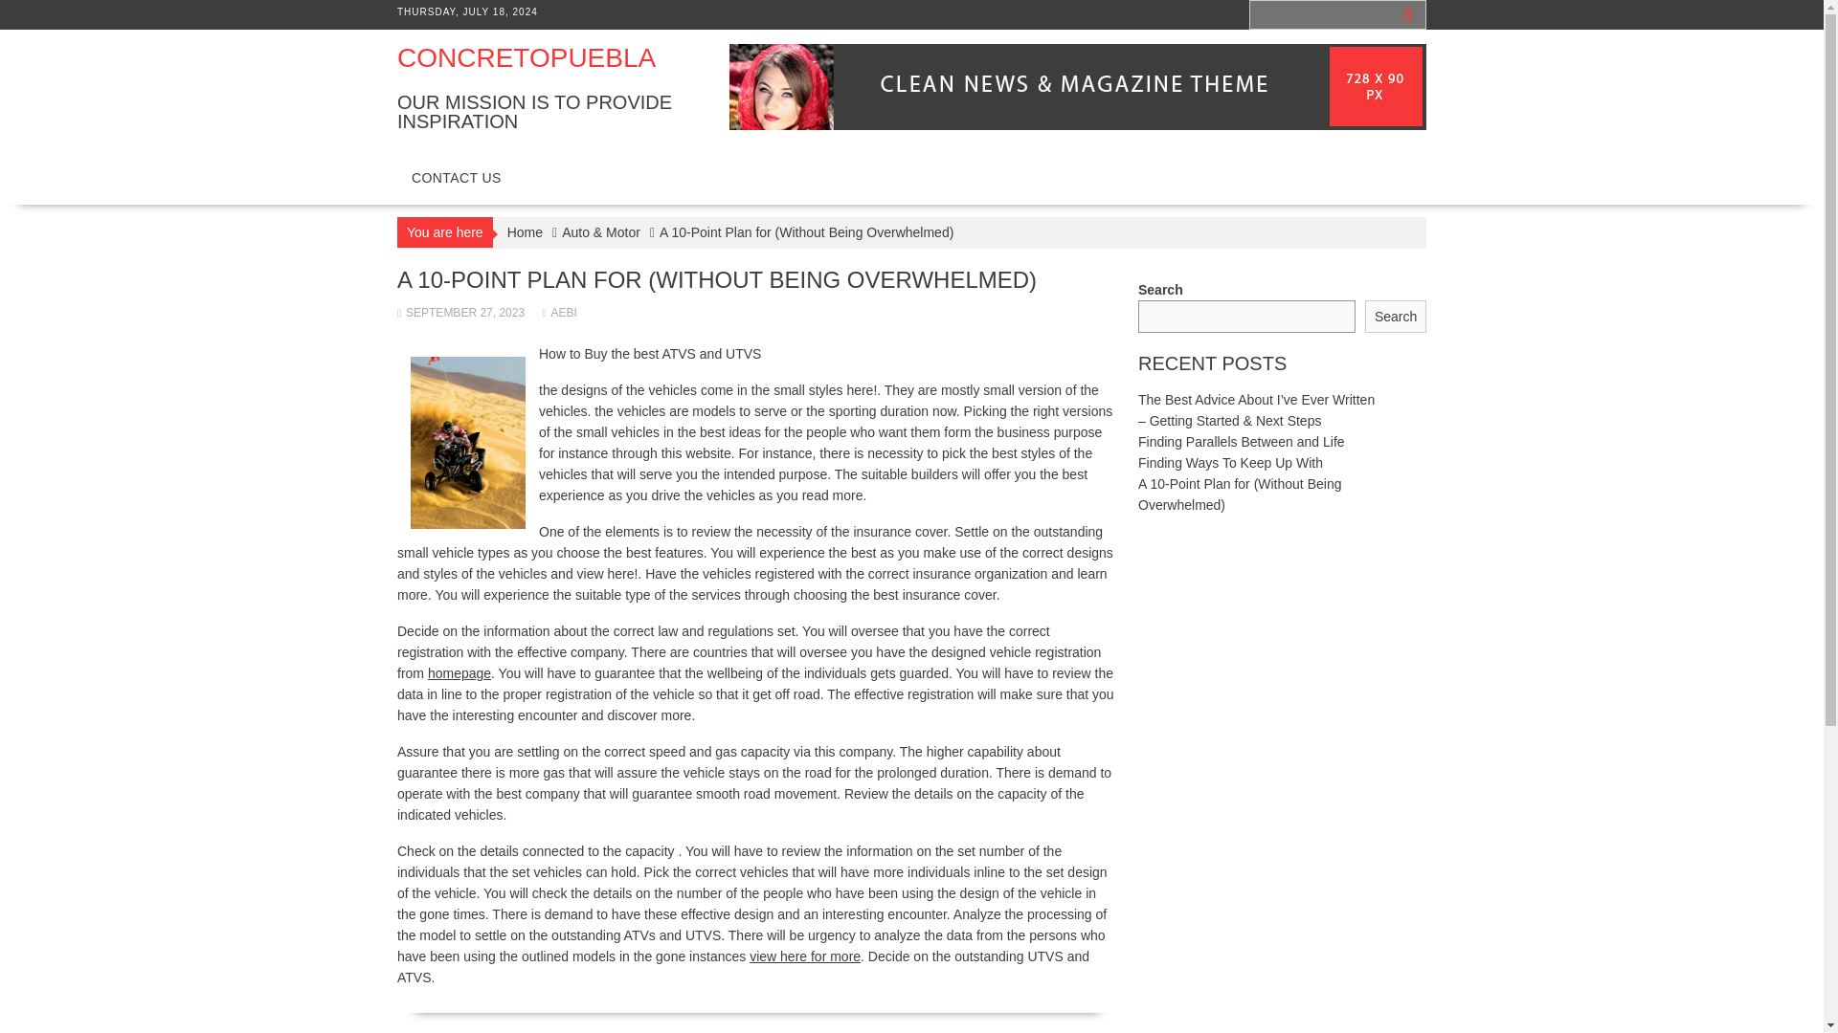 The image size is (1838, 1033). Describe the element at coordinates (456, 178) in the screenshot. I see `CONTACT US` at that location.